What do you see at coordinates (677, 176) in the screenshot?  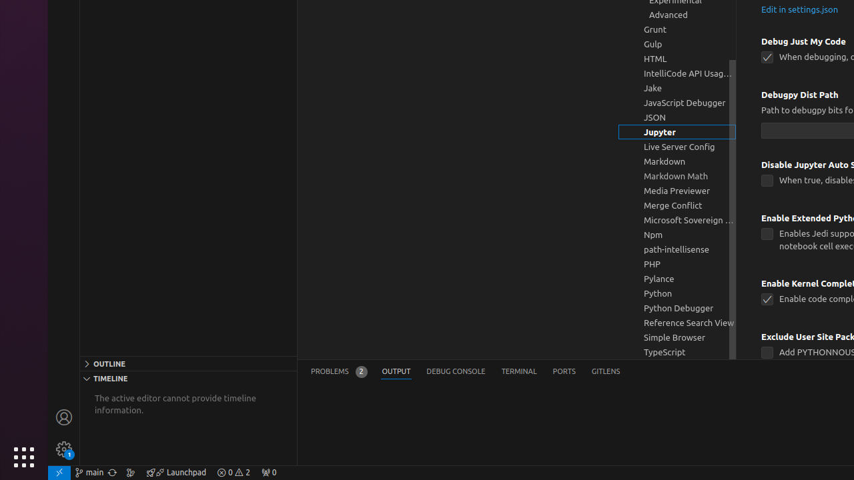 I see `Markdown Math, group` at bounding box center [677, 176].